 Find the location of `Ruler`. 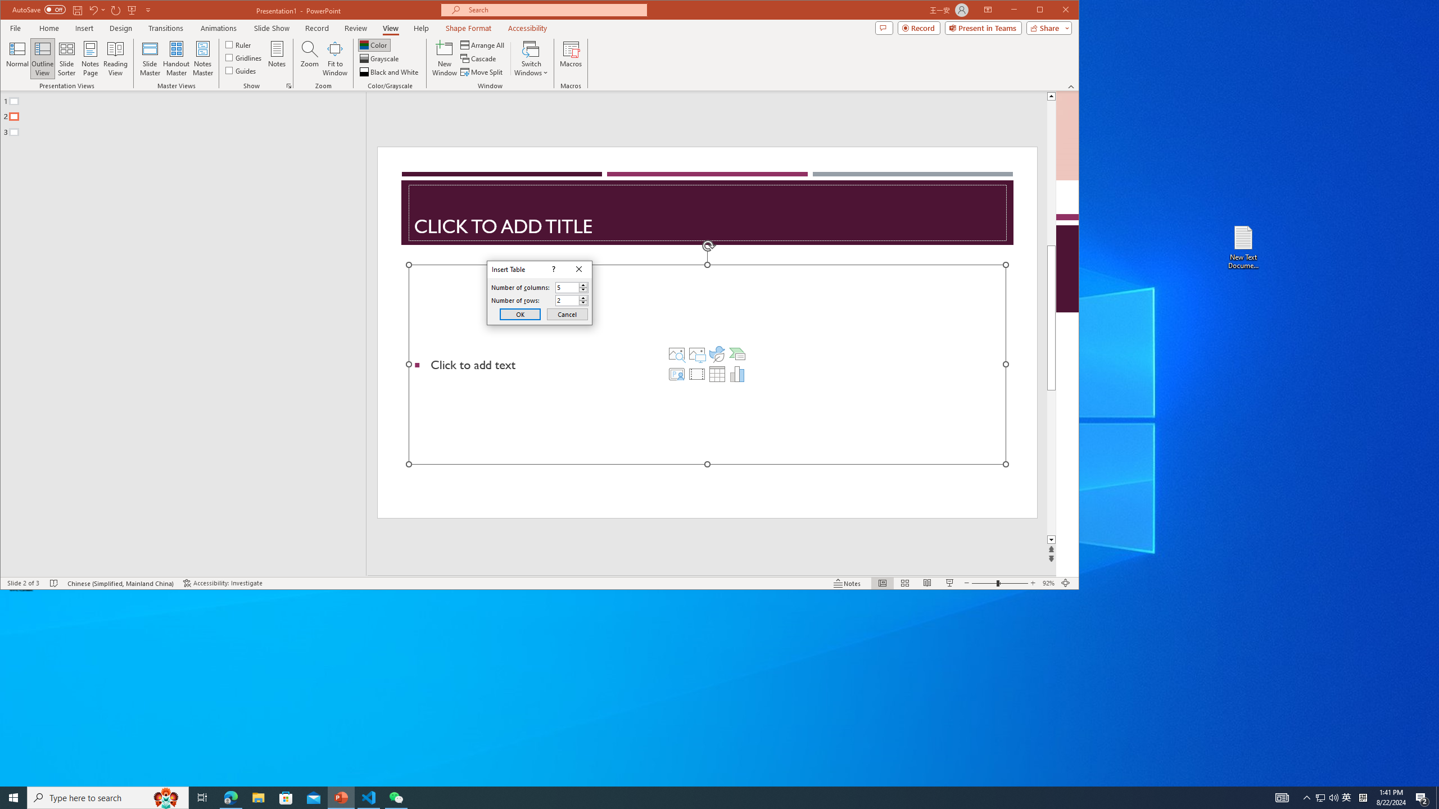

Ruler is located at coordinates (238, 44).